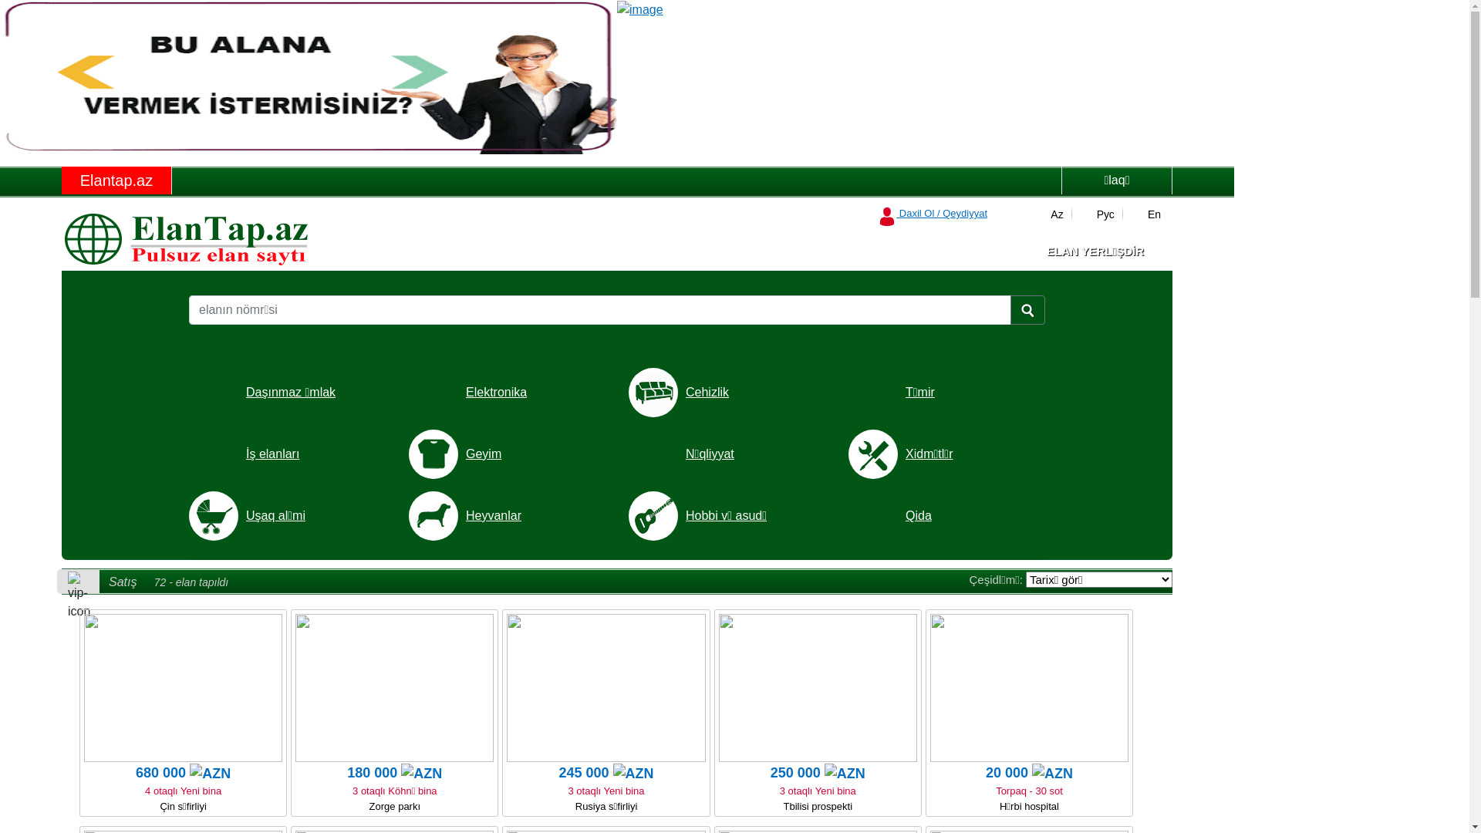 The width and height of the screenshot is (1481, 833). What do you see at coordinates (933, 213) in the screenshot?
I see `Daxil Ol / Qeydiyyat` at bounding box center [933, 213].